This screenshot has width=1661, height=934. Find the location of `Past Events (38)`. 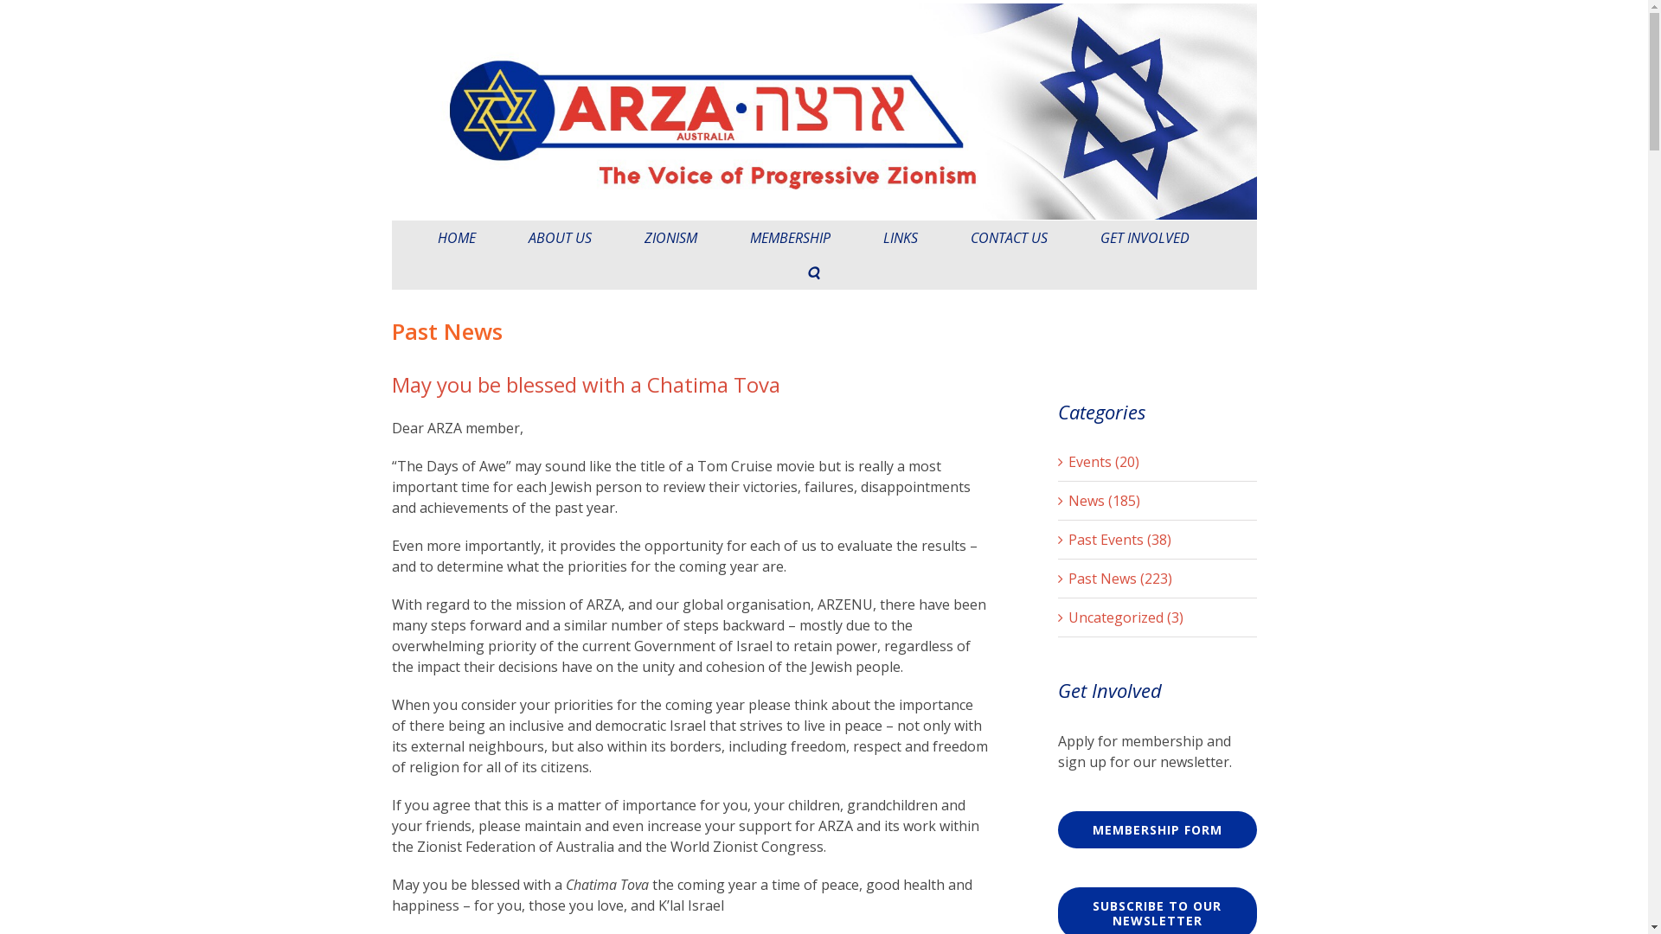

Past Events (38) is located at coordinates (1158, 540).